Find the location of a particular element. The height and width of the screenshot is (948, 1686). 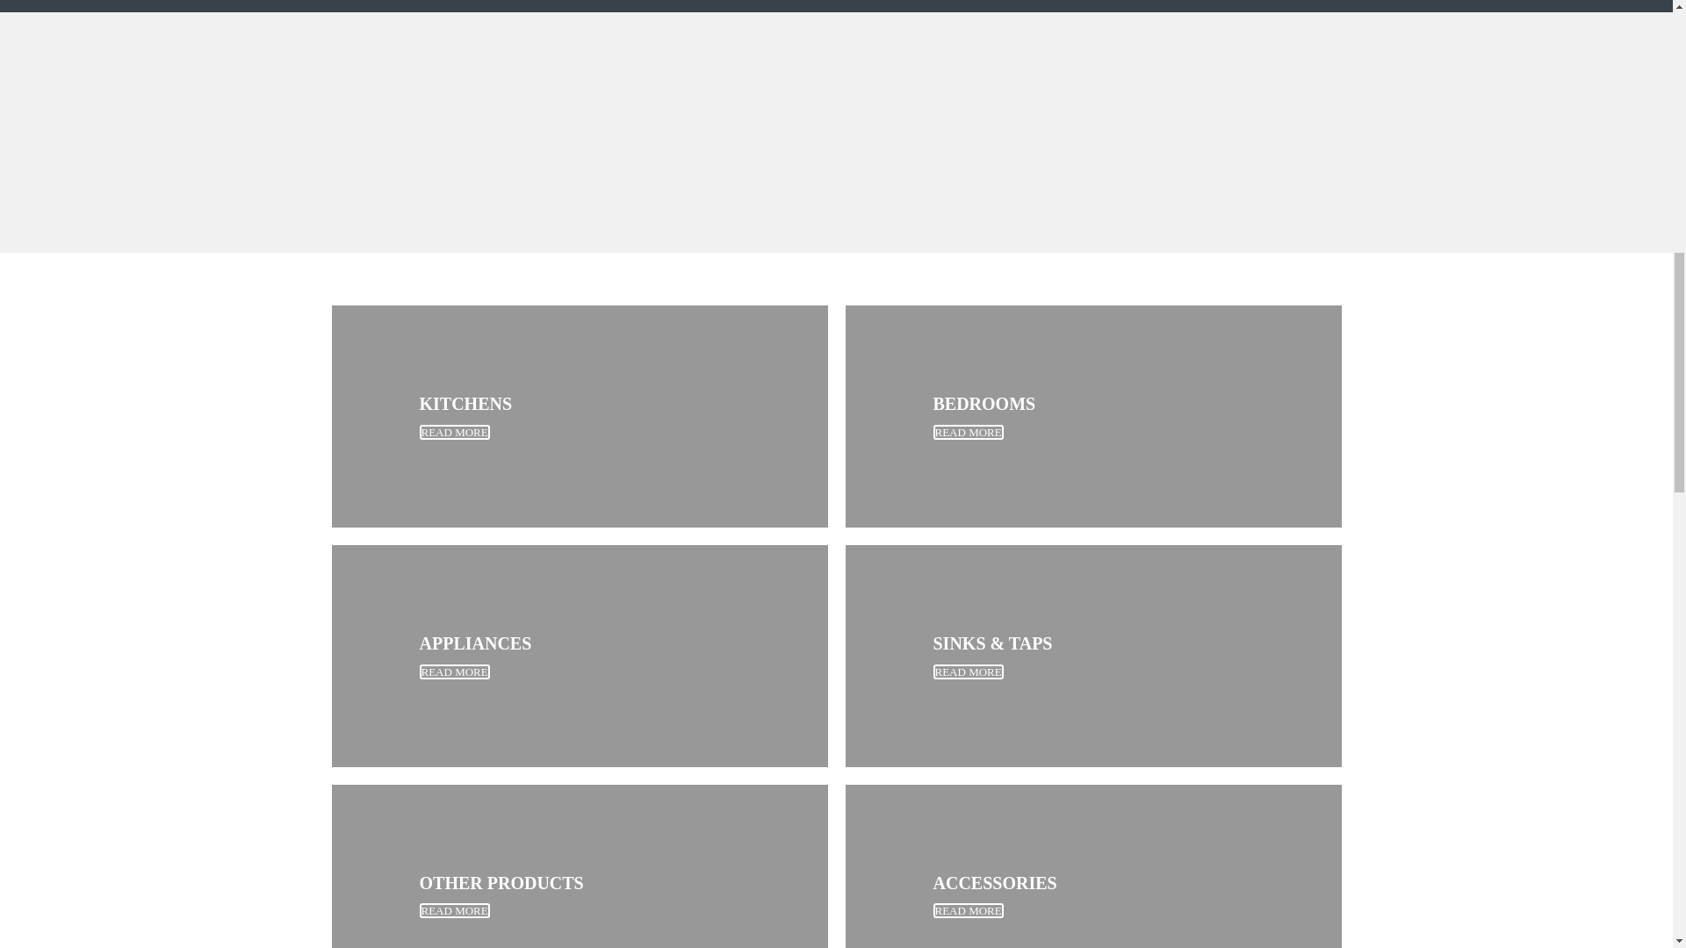

READ MORE is located at coordinates (968, 911).